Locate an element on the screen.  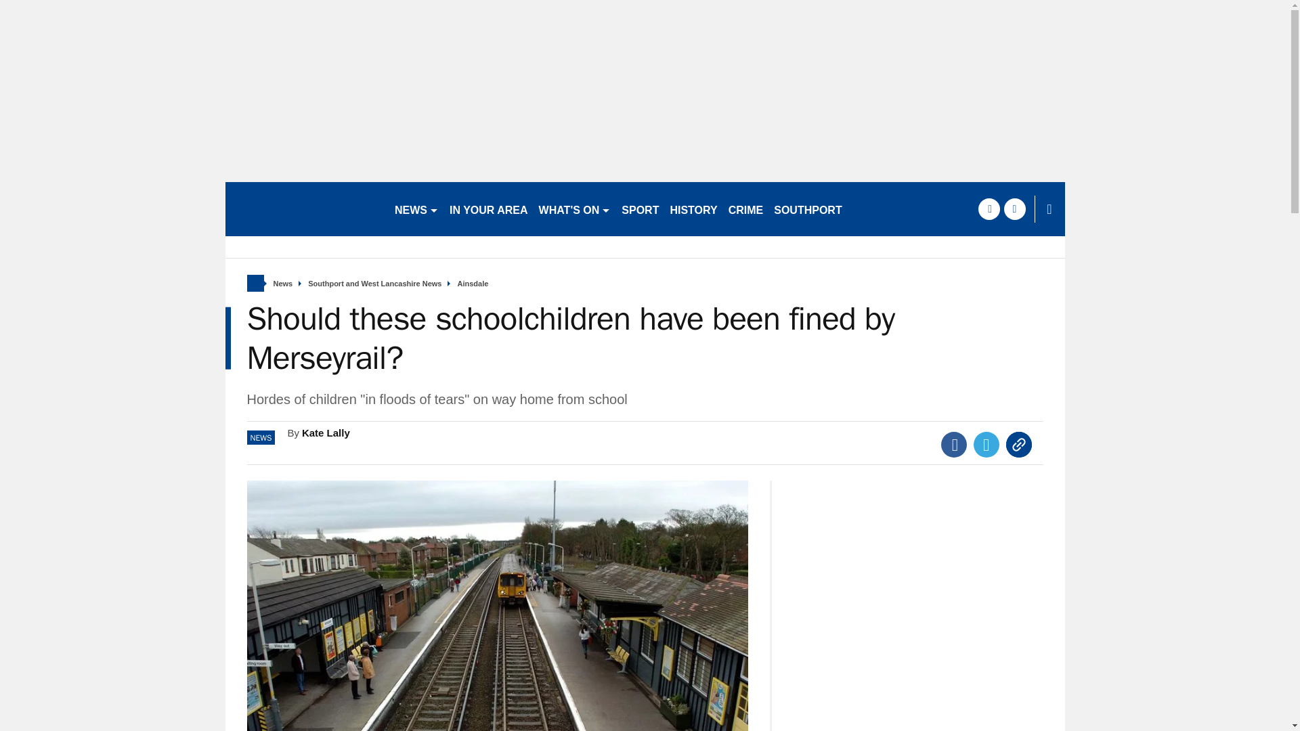
Facebook is located at coordinates (954, 445).